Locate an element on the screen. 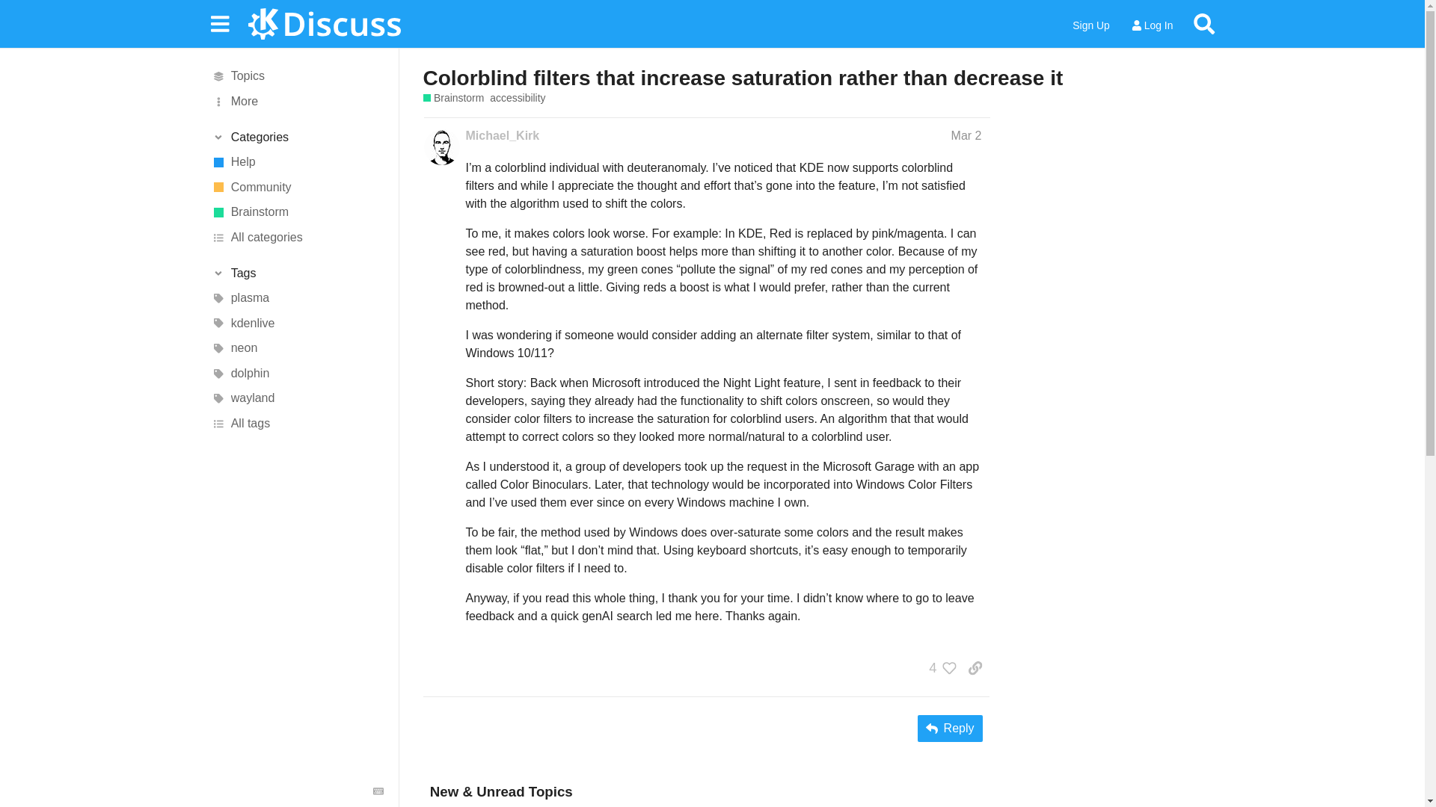  Mar 2 is located at coordinates (966, 135).